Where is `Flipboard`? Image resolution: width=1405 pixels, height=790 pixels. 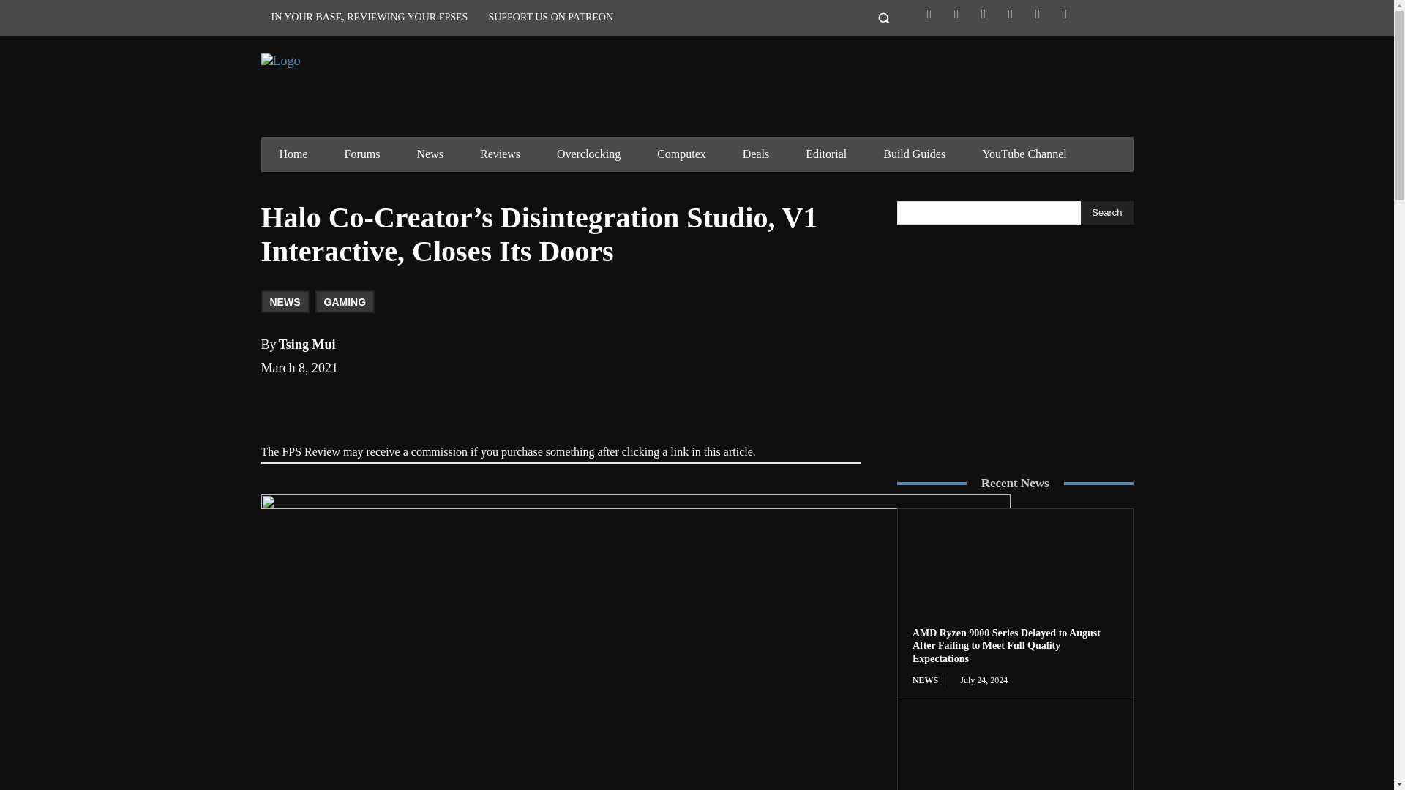 Flipboard is located at coordinates (956, 13).